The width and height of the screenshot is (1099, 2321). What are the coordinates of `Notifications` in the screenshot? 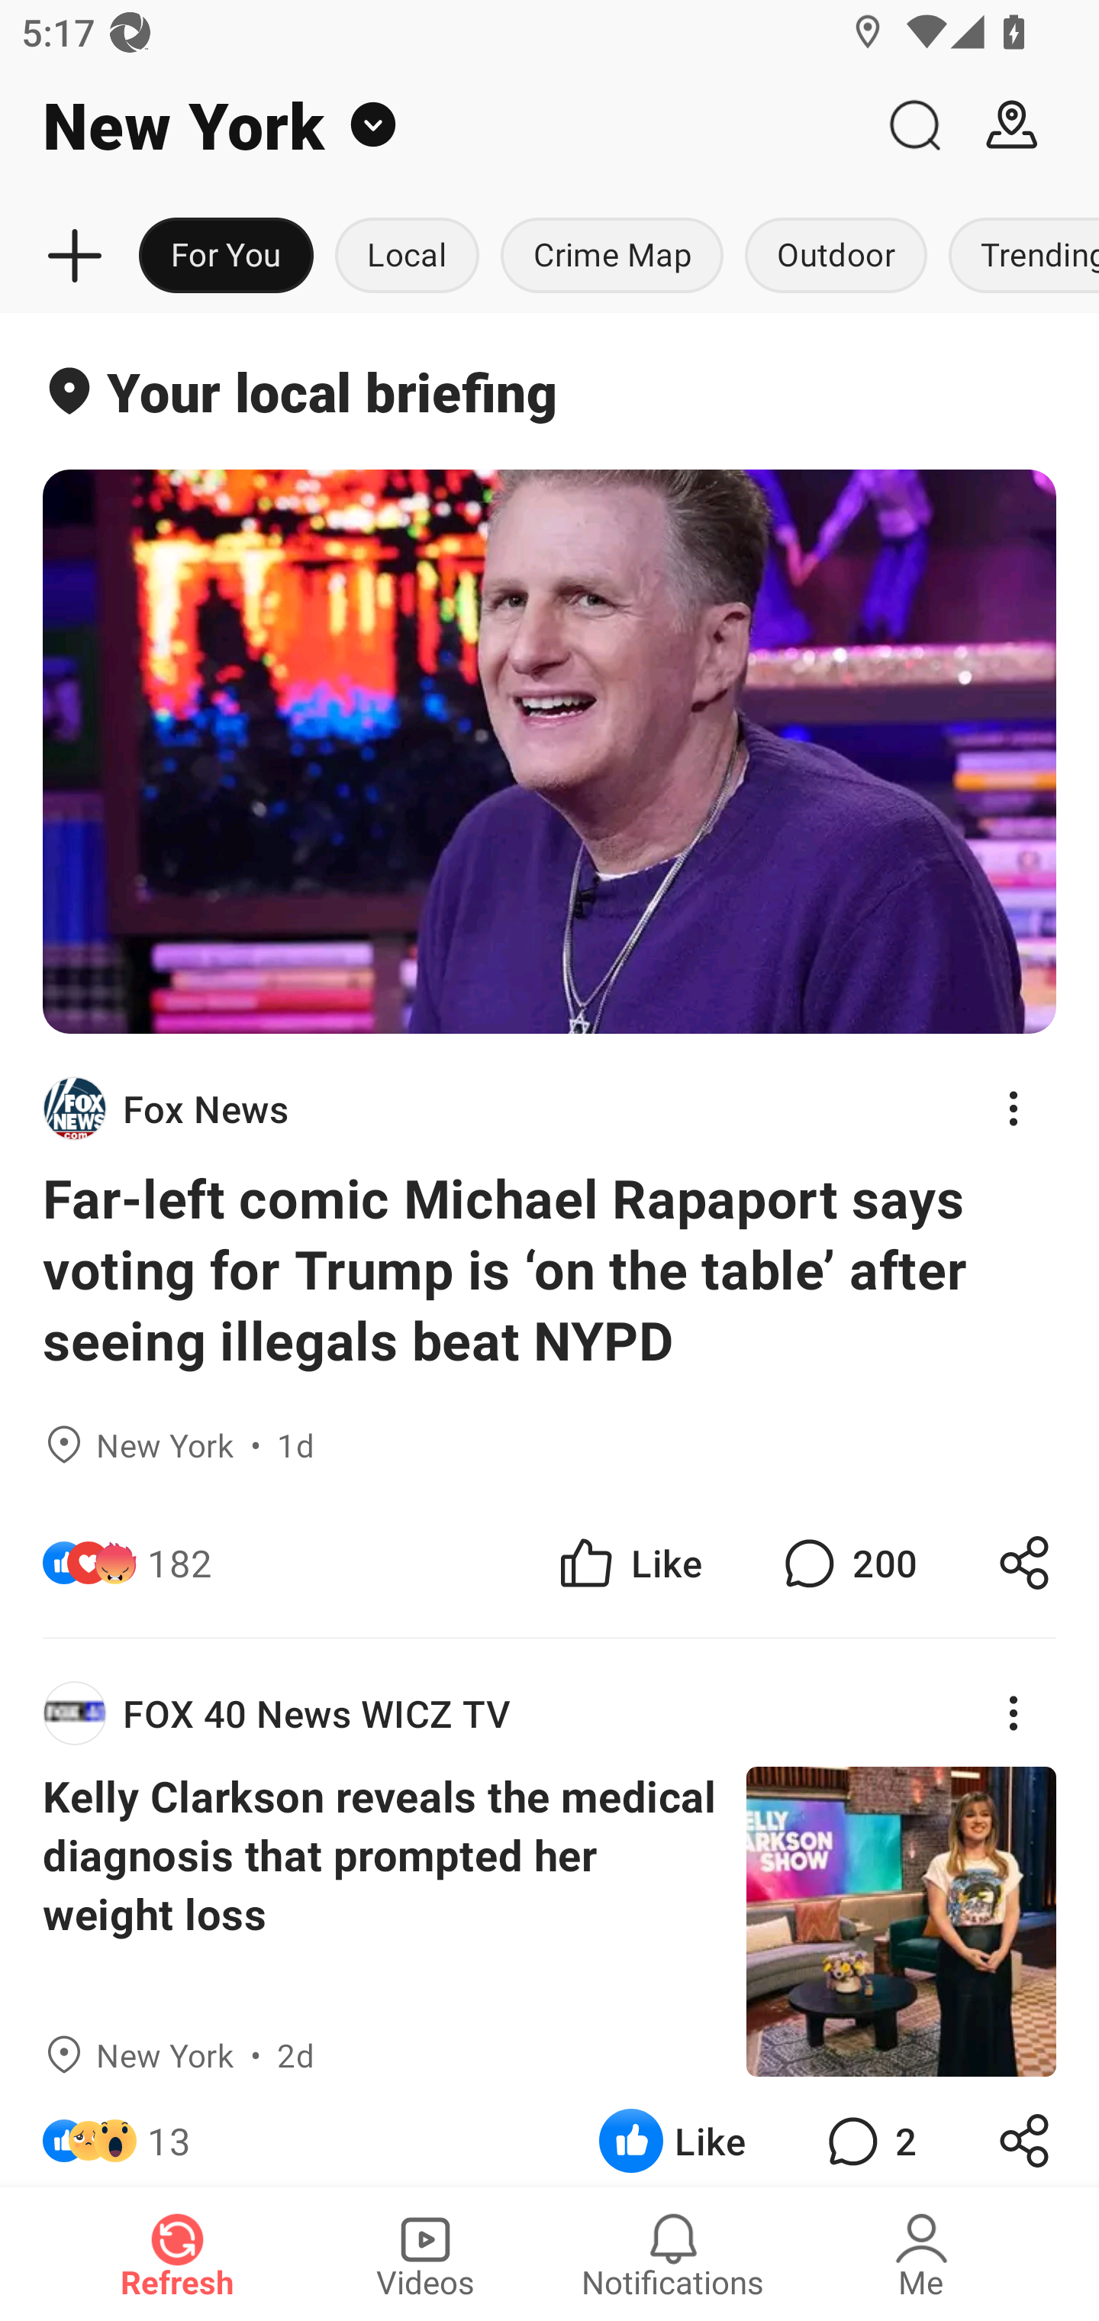 It's located at (673, 2254).